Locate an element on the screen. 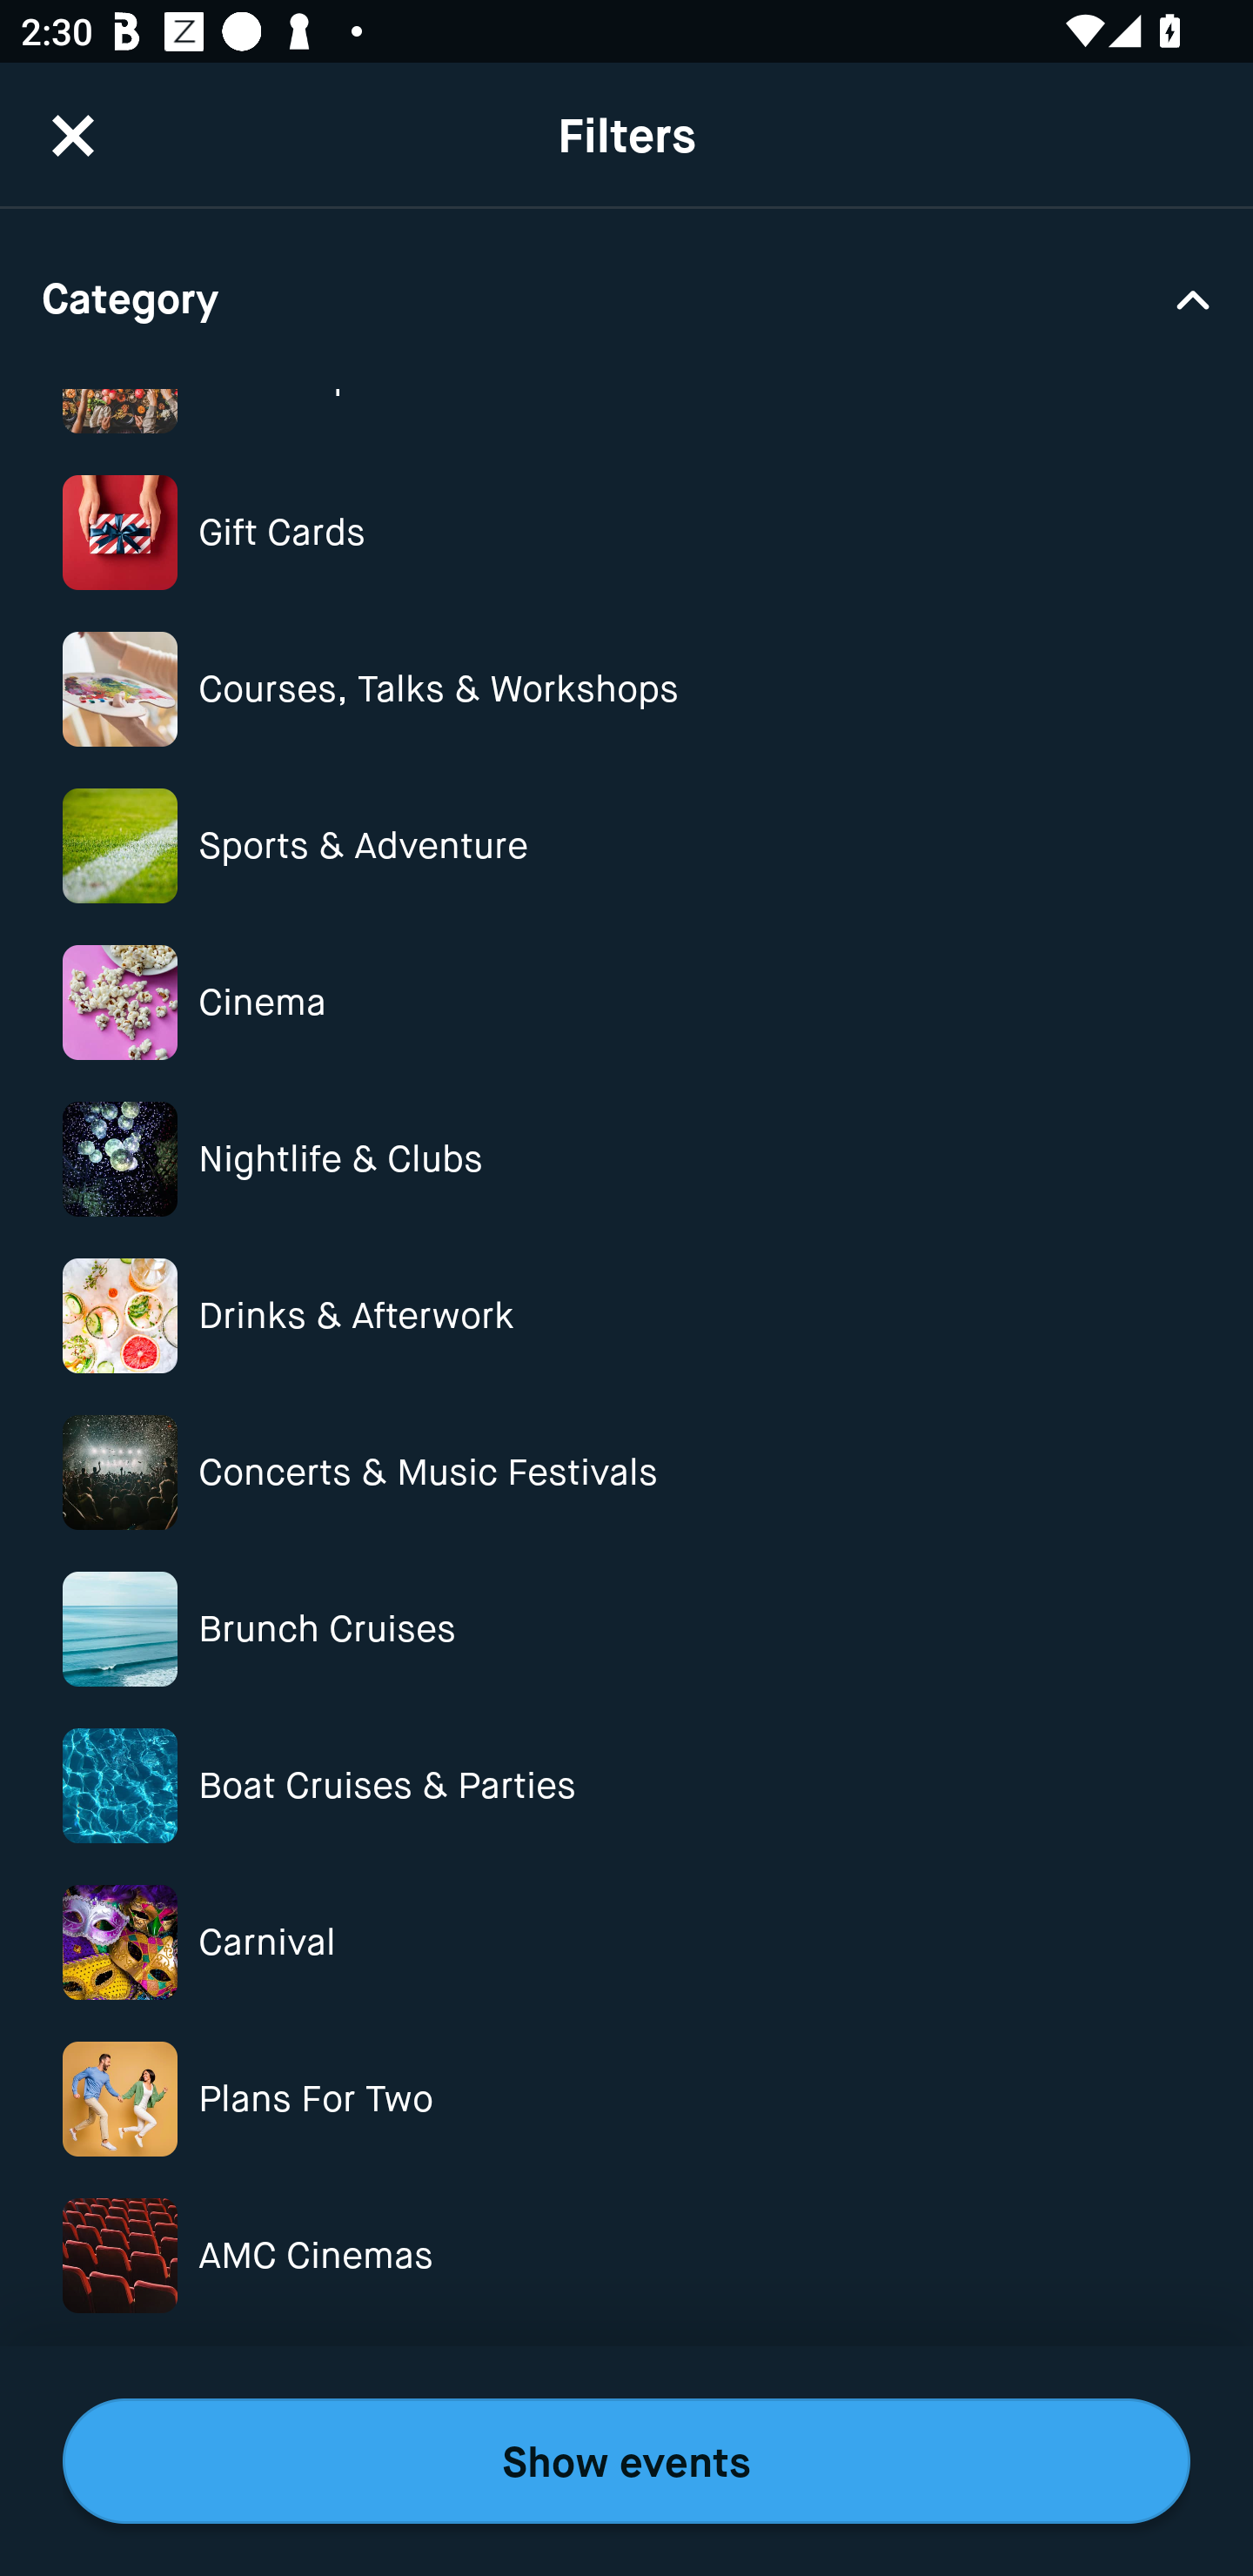  Category Image Brunch Cruises is located at coordinates (626, 1629).